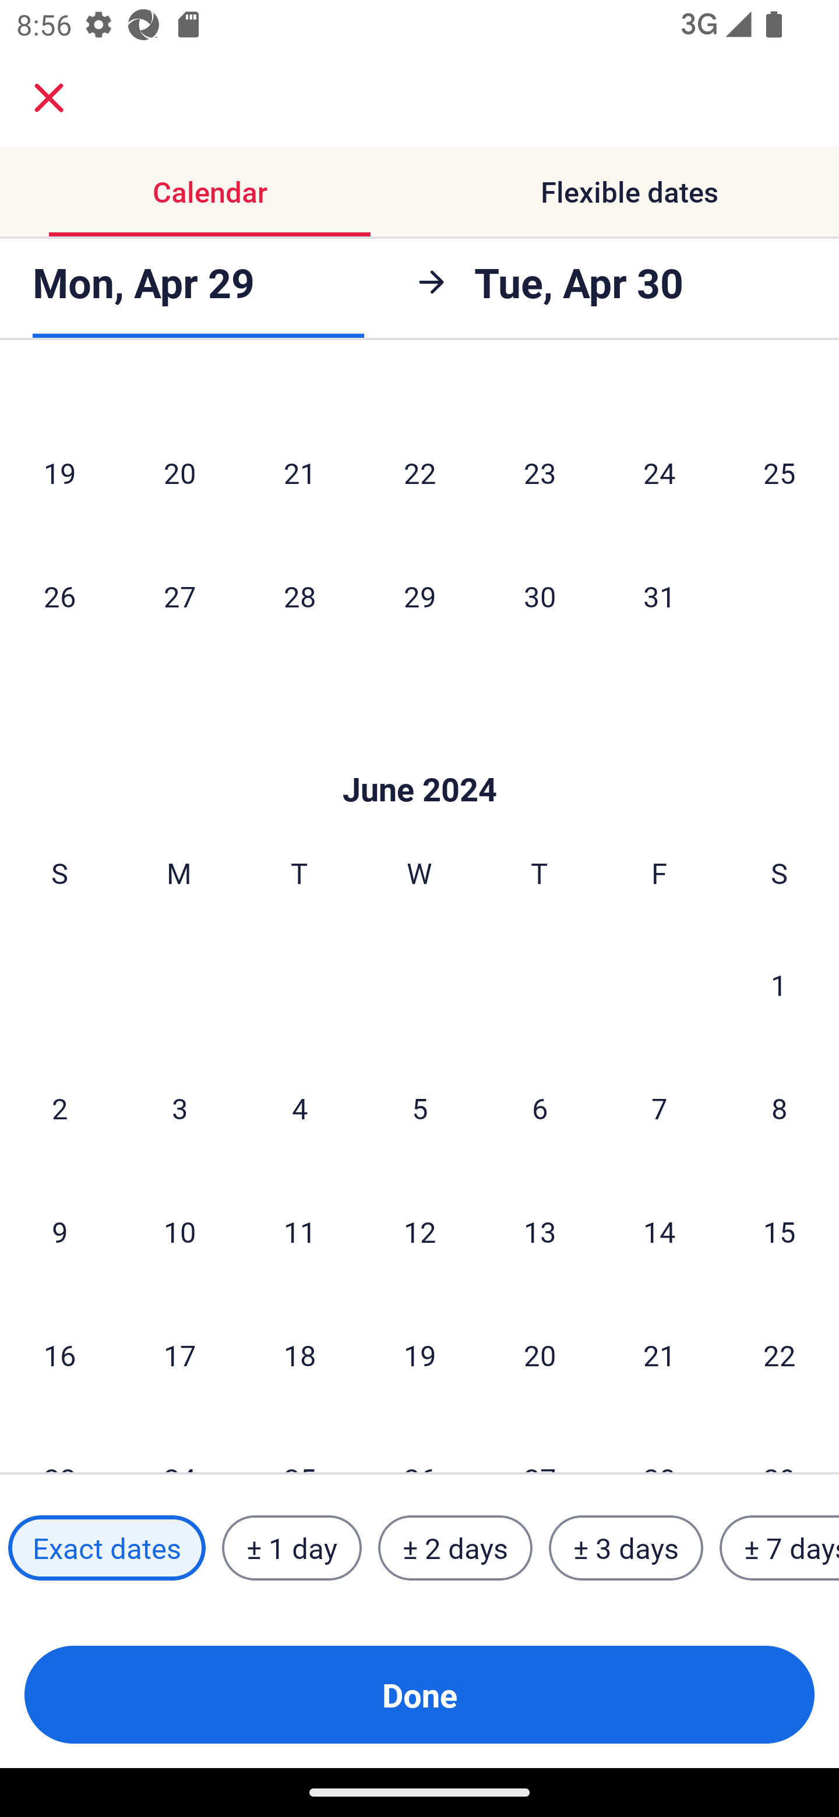 This screenshot has height=1817, width=839. What do you see at coordinates (179, 1232) in the screenshot?
I see `10 Monday, June 10, 2024` at bounding box center [179, 1232].